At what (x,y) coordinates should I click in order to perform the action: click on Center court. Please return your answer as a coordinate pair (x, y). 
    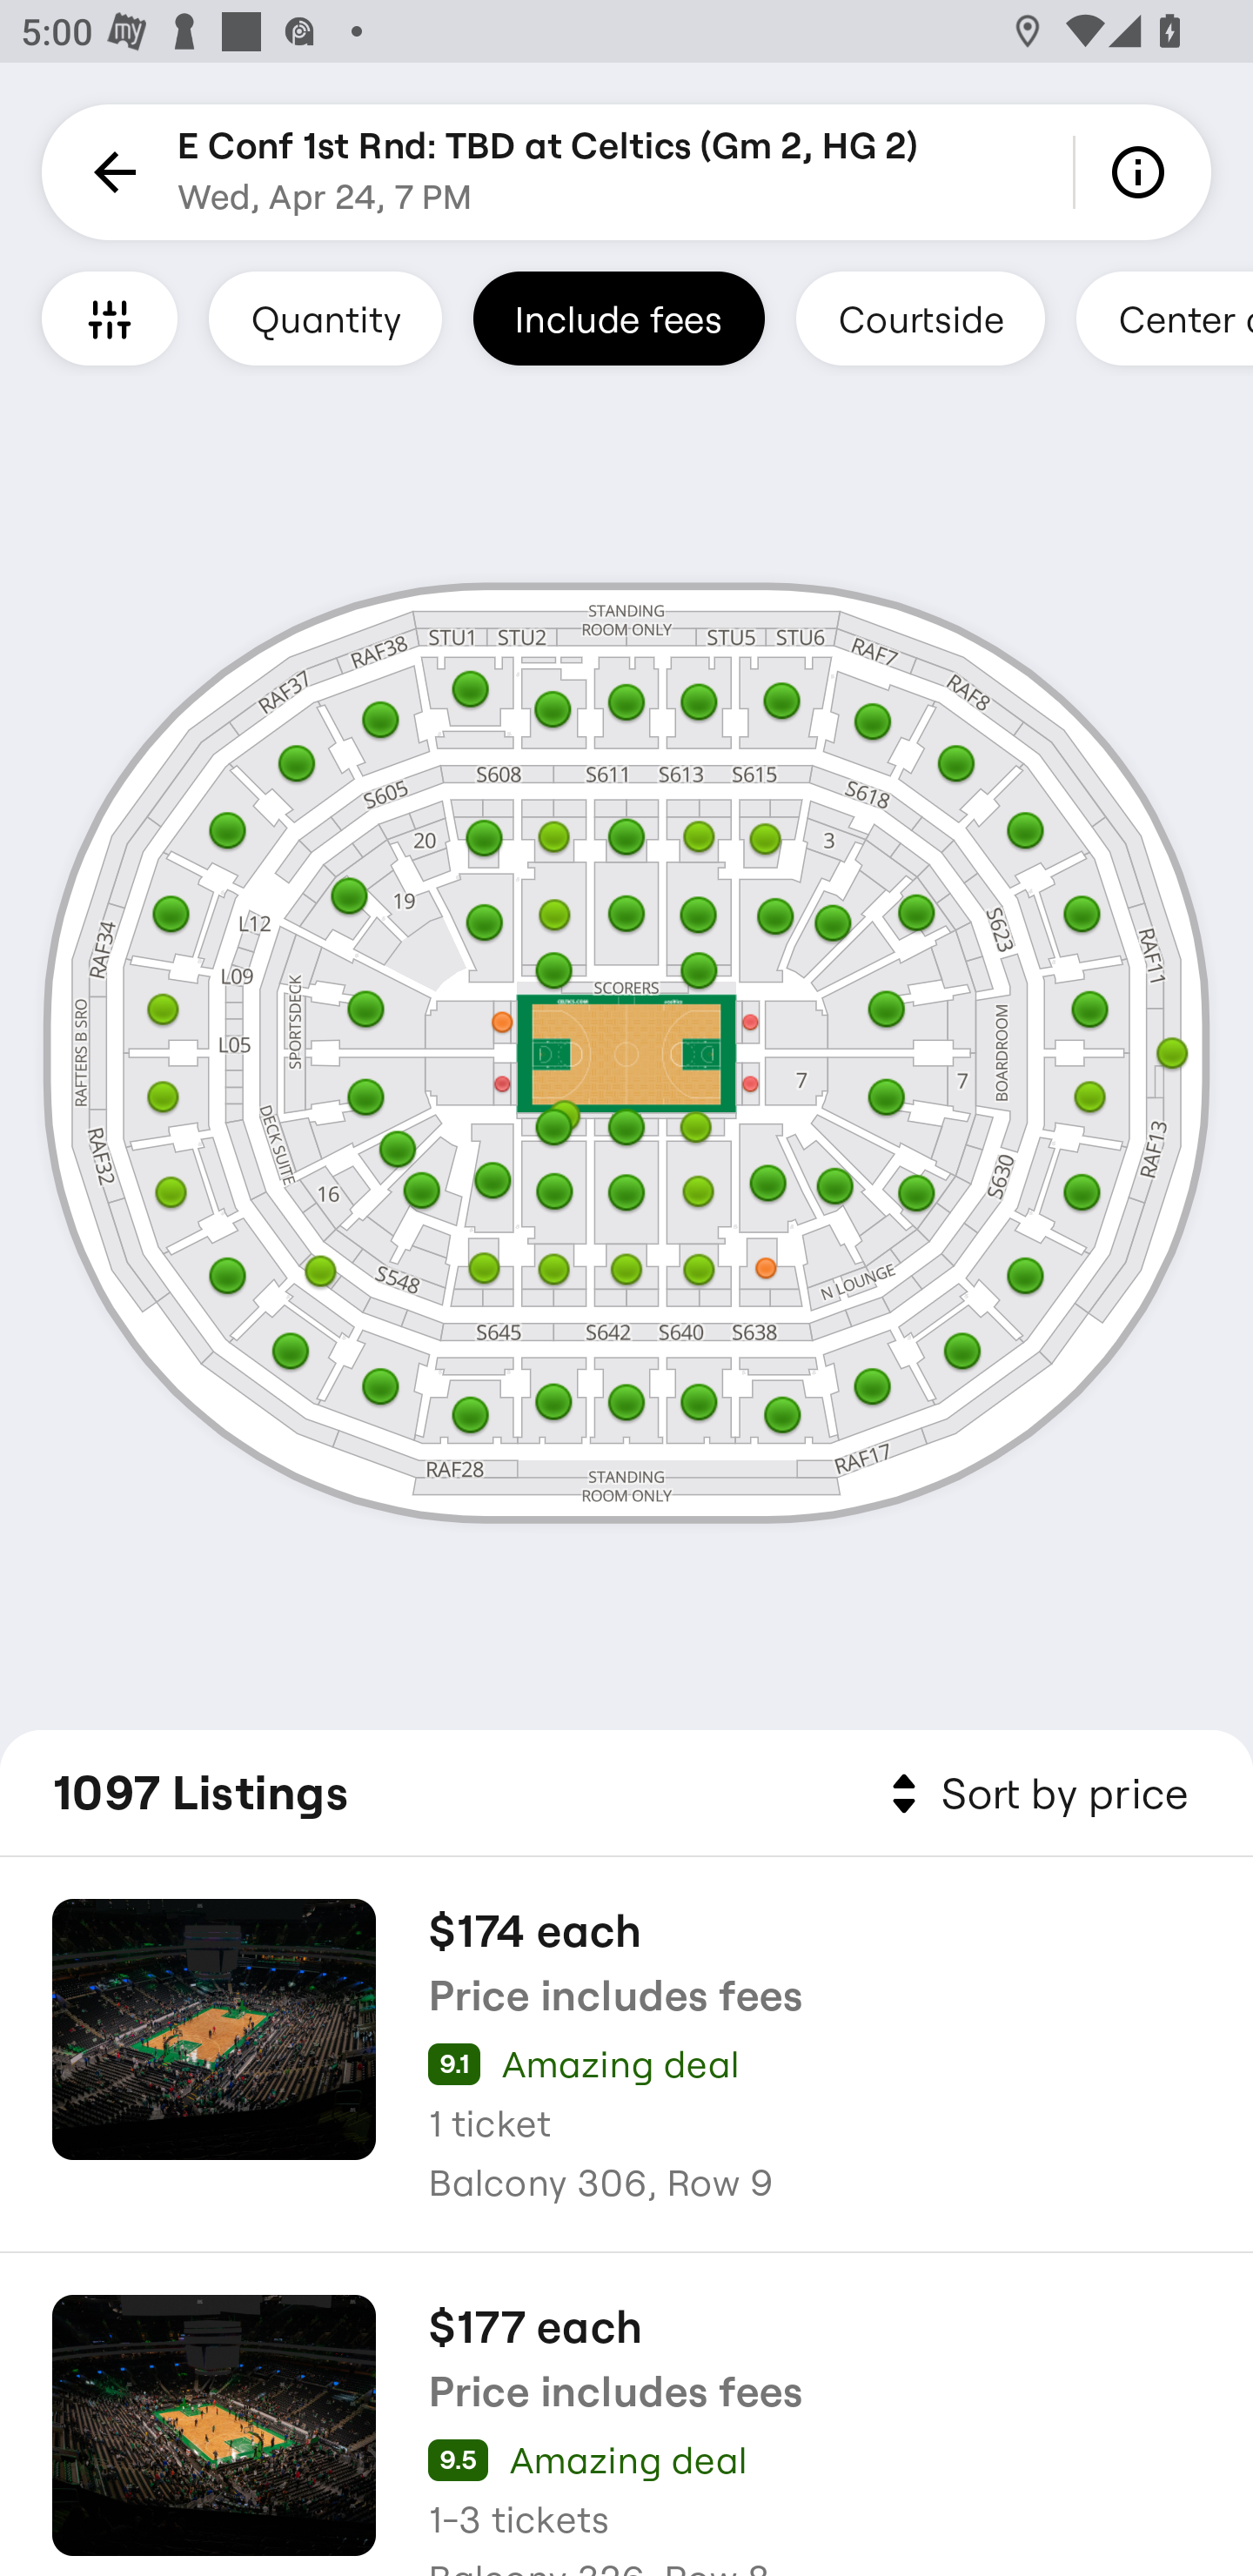
    Looking at the image, I should click on (1164, 318).